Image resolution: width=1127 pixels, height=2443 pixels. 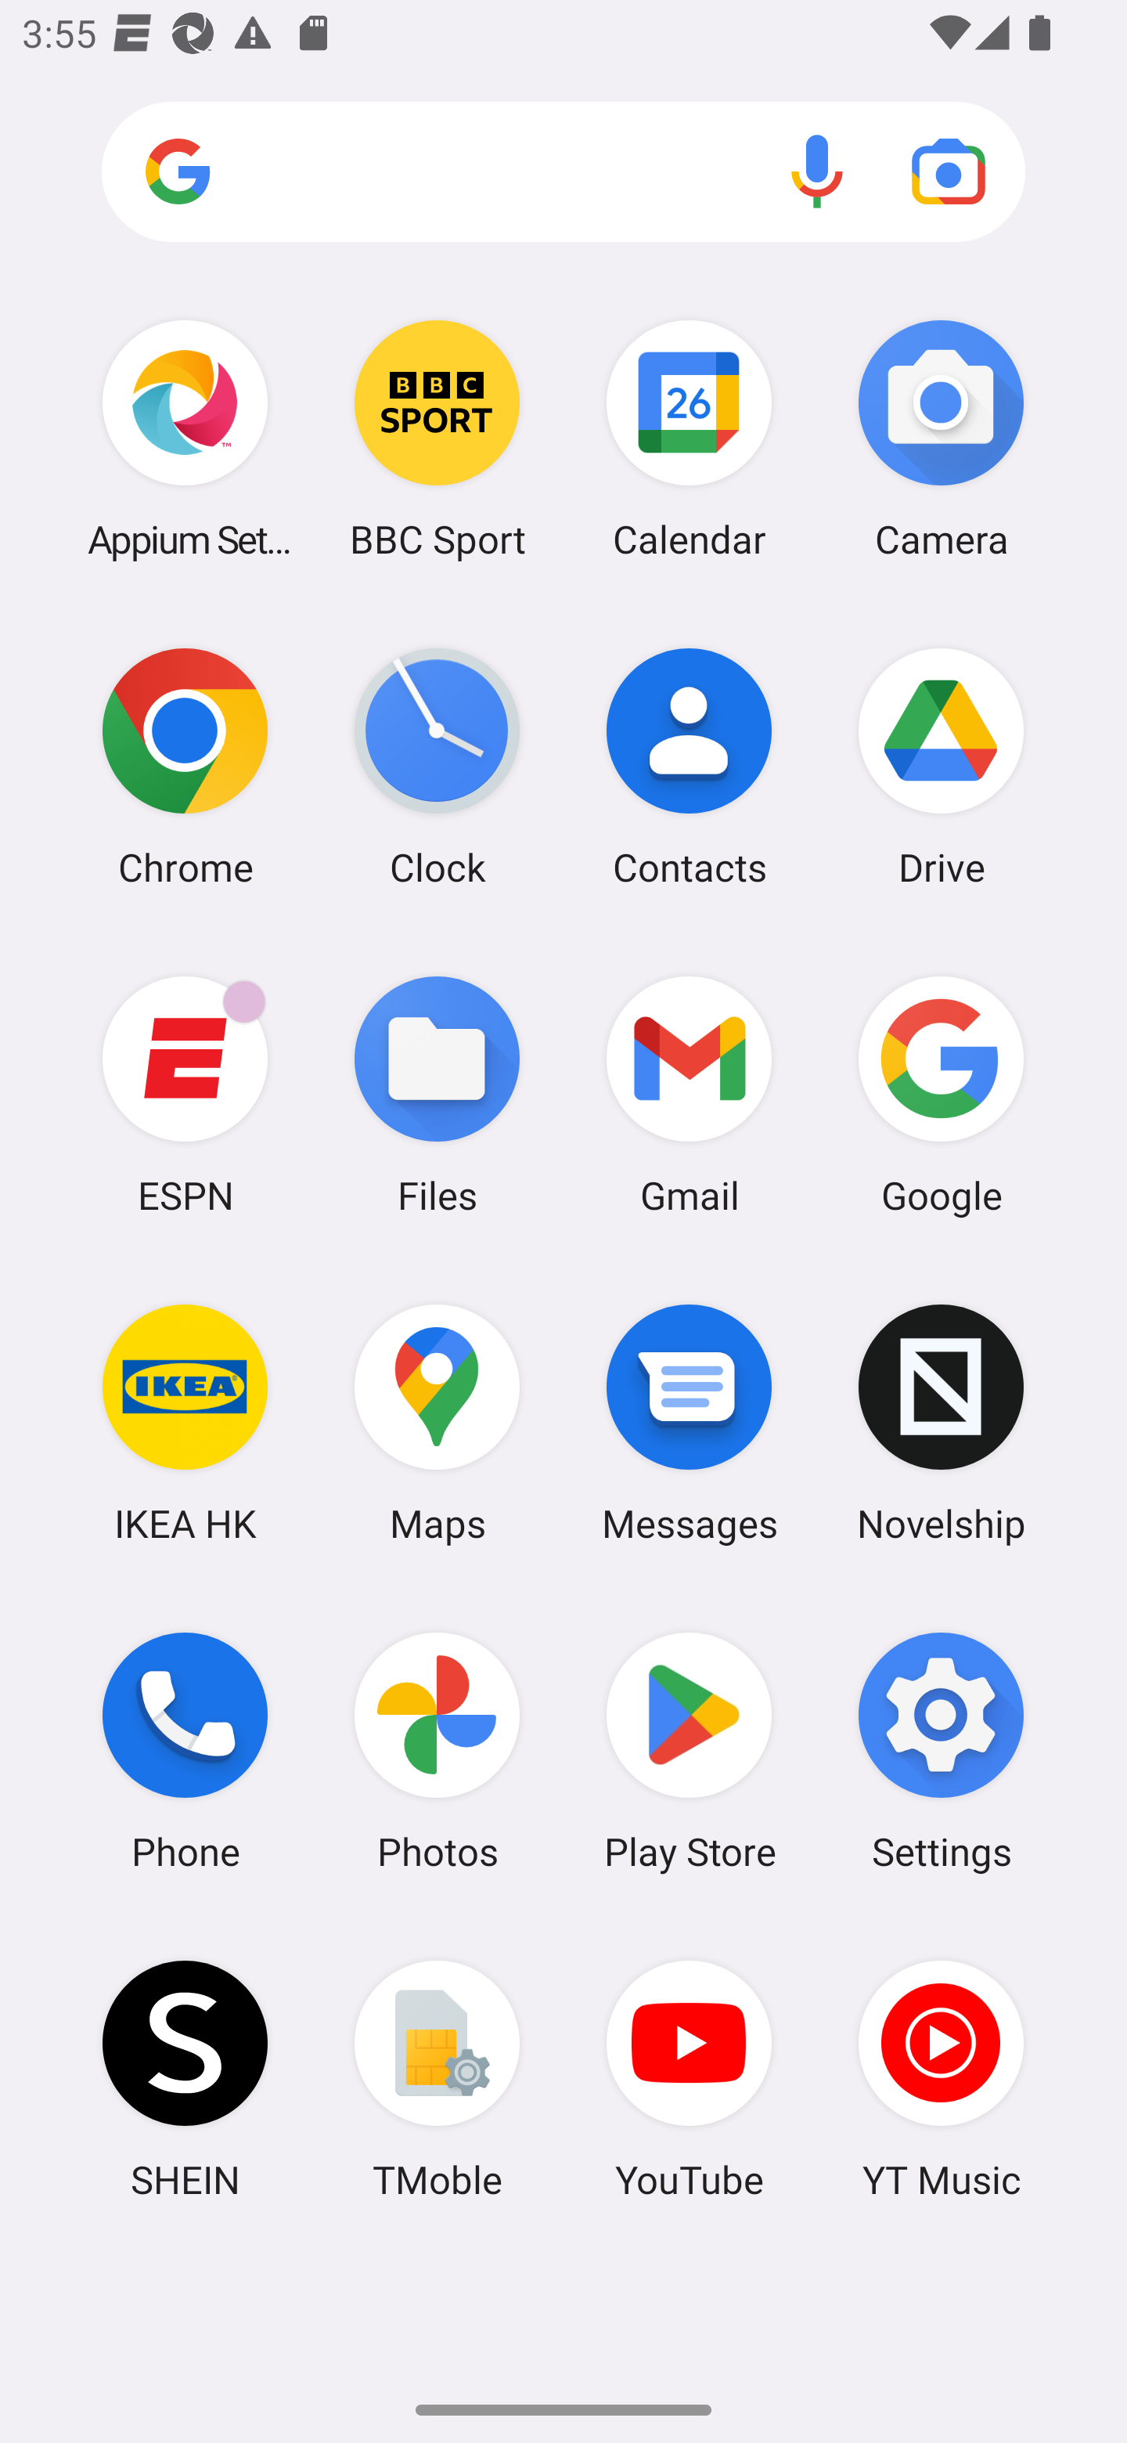 What do you see at coordinates (437, 1752) in the screenshot?
I see `Photos` at bounding box center [437, 1752].